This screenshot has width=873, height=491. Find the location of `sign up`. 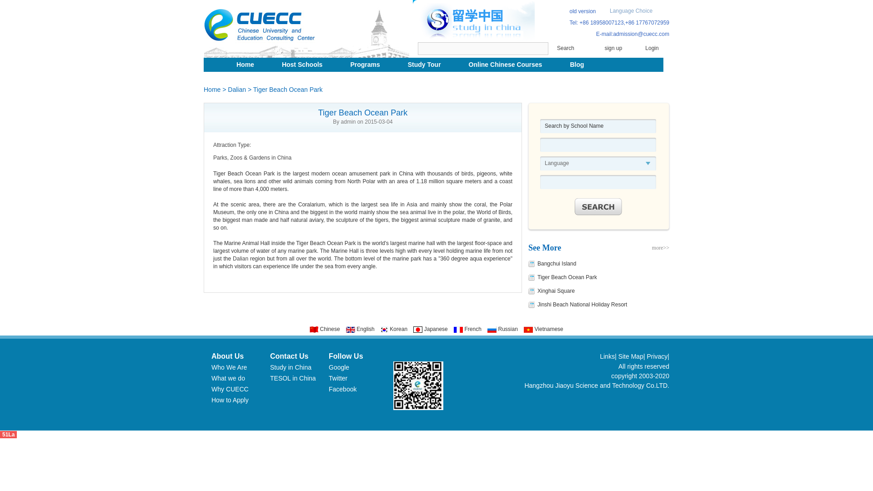

sign up is located at coordinates (613, 49).